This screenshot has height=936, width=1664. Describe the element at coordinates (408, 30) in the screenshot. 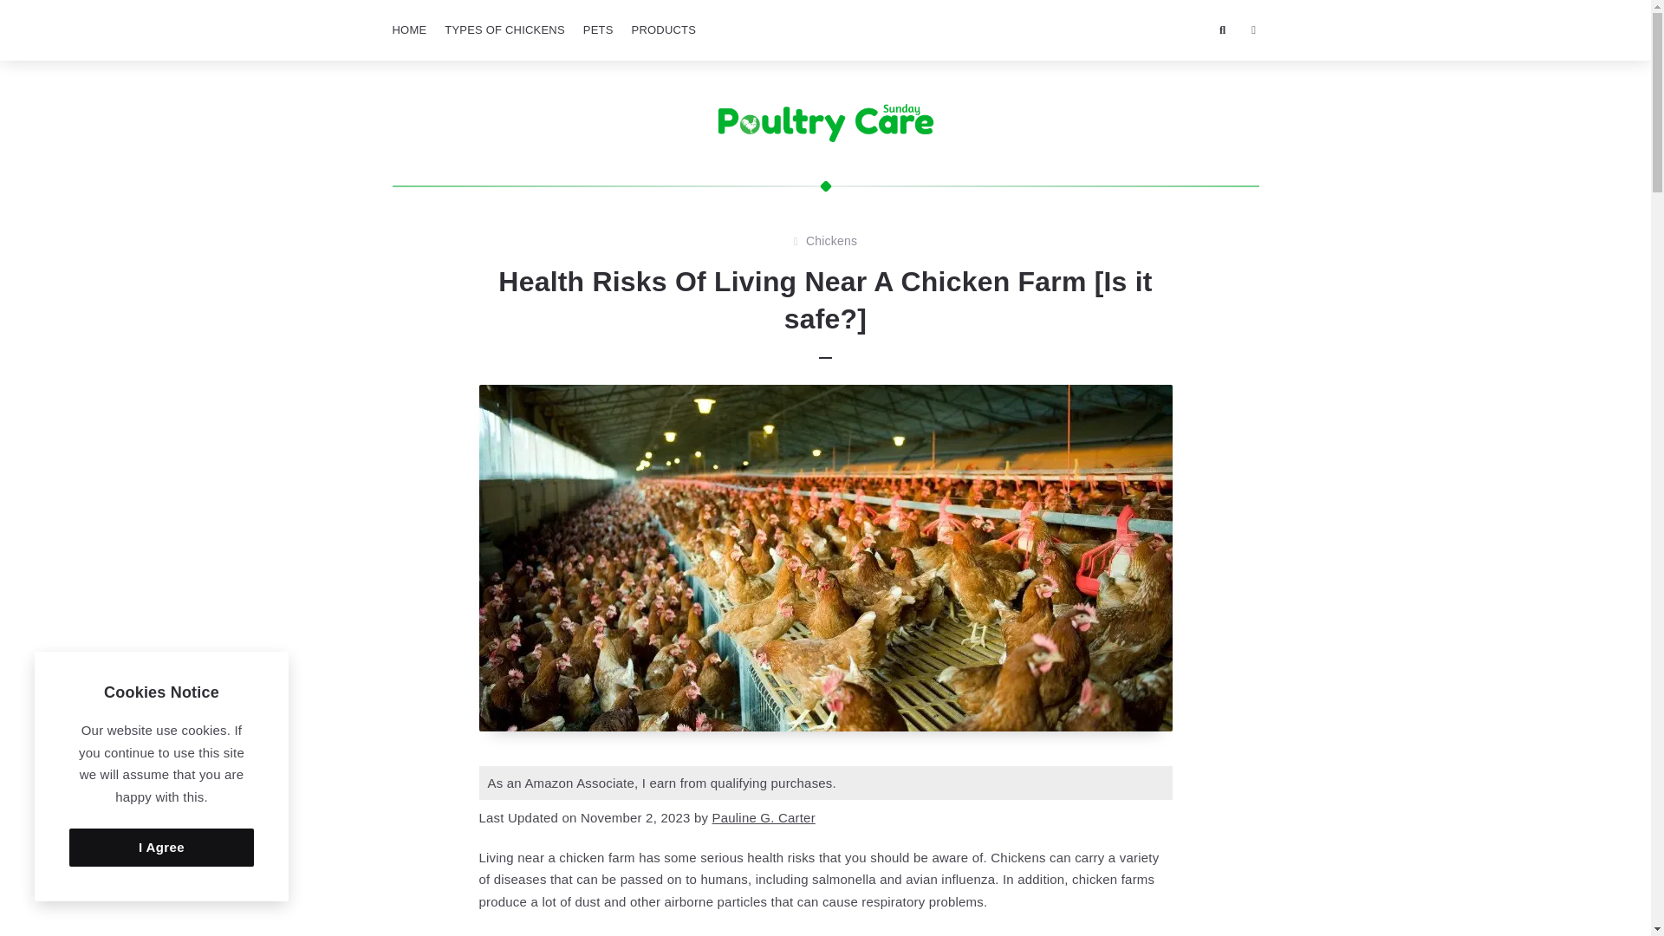

I see `HOME` at that location.